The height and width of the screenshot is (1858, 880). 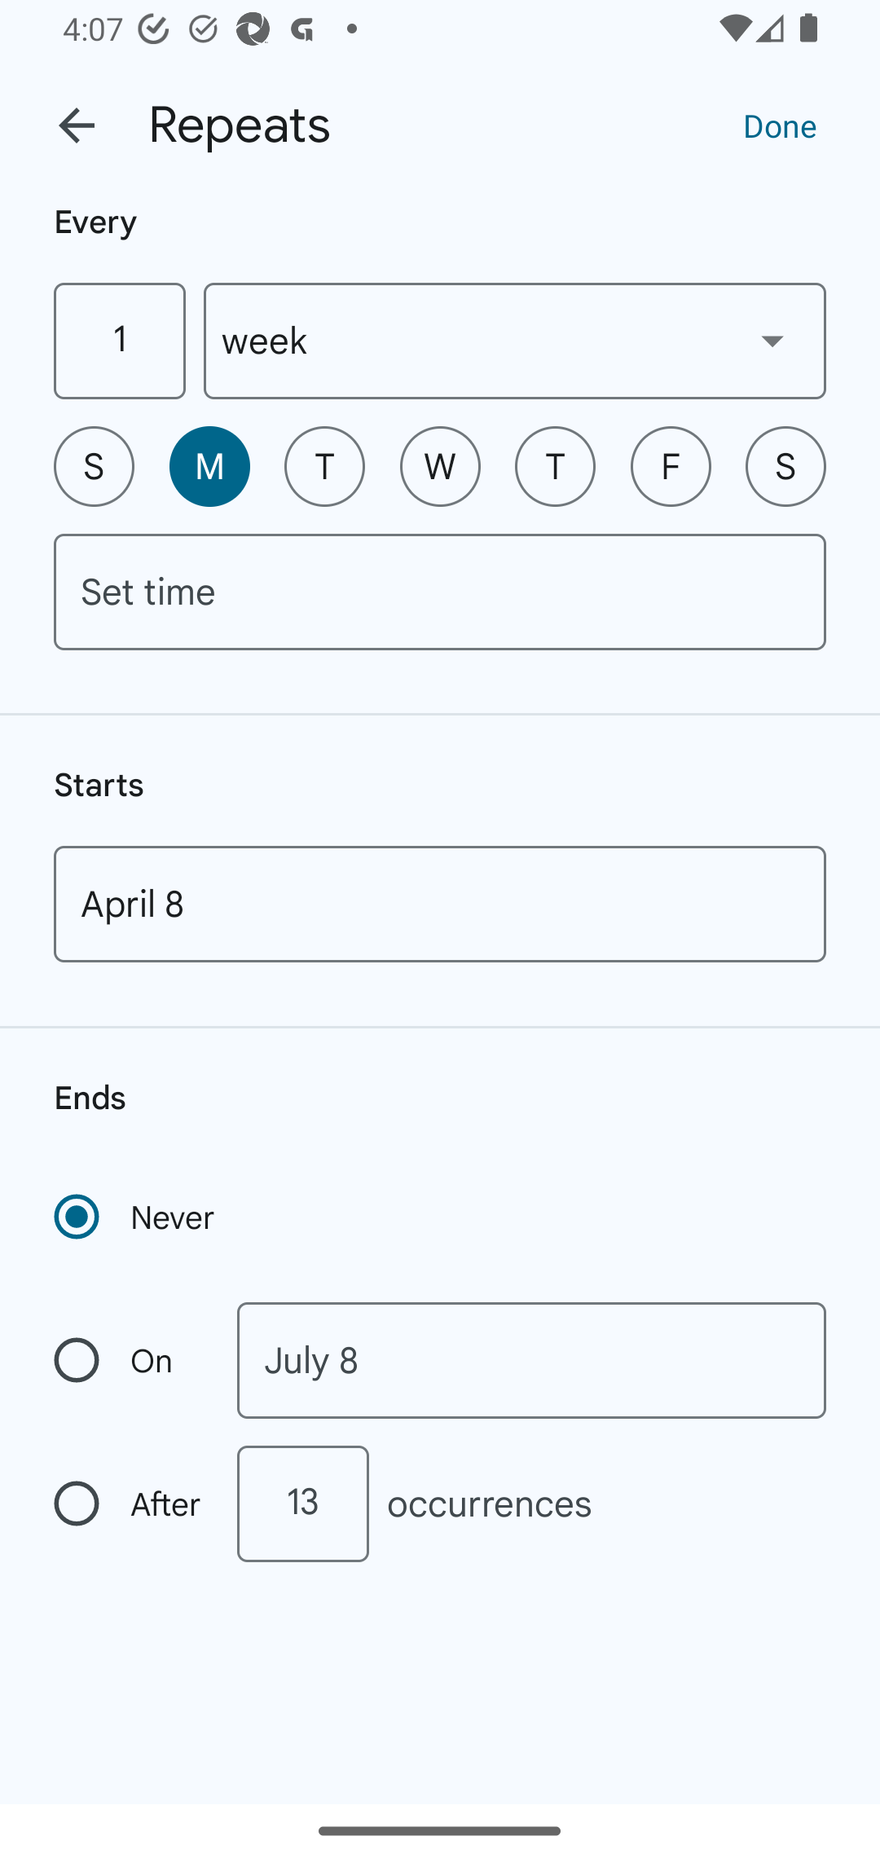 I want to click on 1, so click(x=119, y=341).